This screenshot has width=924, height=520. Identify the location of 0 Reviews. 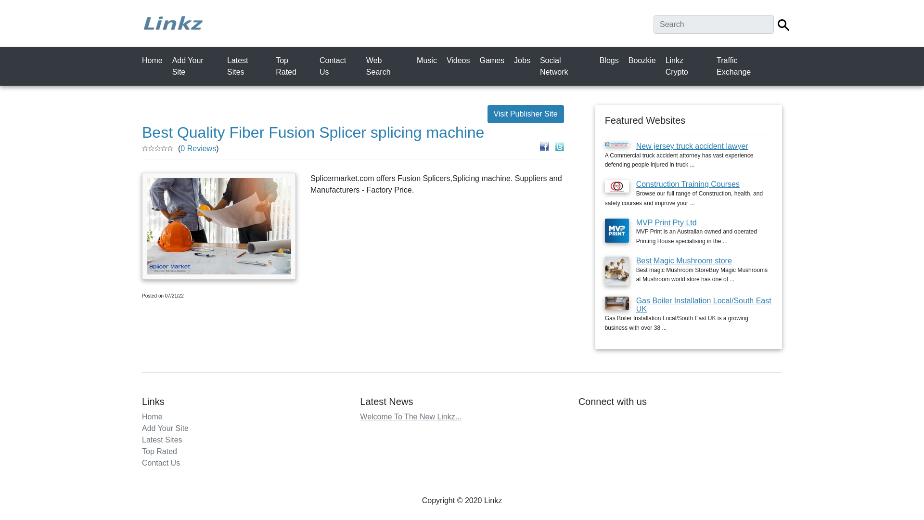
(198, 148).